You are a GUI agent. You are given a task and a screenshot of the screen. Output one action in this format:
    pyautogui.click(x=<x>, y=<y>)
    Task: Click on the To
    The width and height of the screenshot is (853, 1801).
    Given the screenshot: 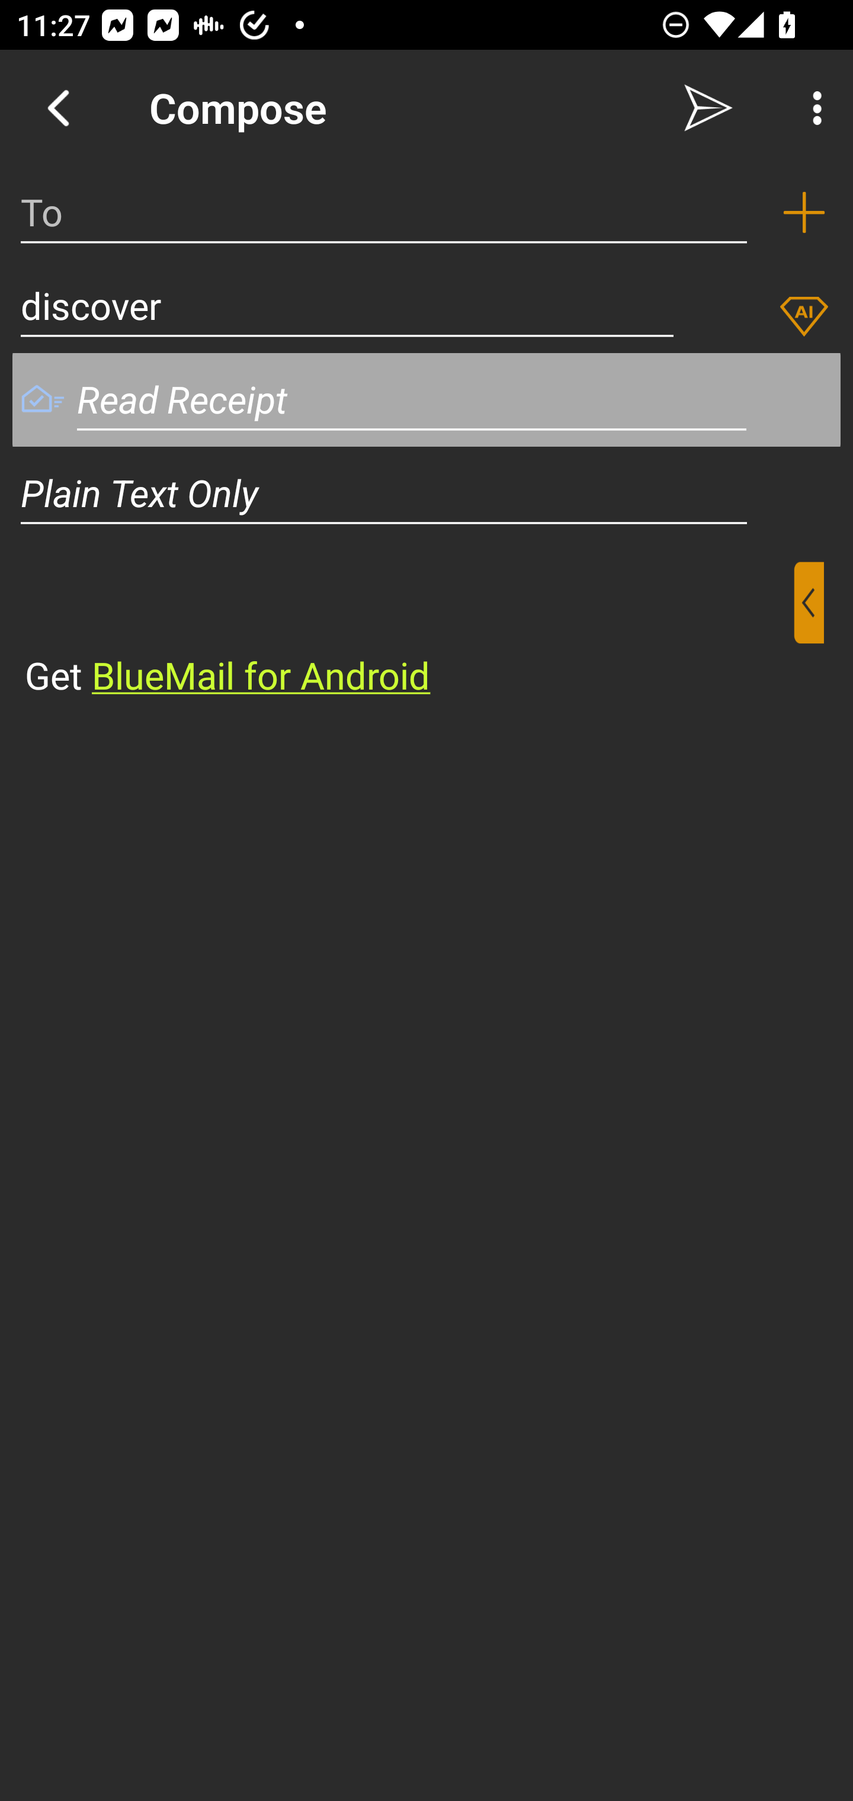 What is the action you would take?
    pyautogui.click(x=384, y=212)
    